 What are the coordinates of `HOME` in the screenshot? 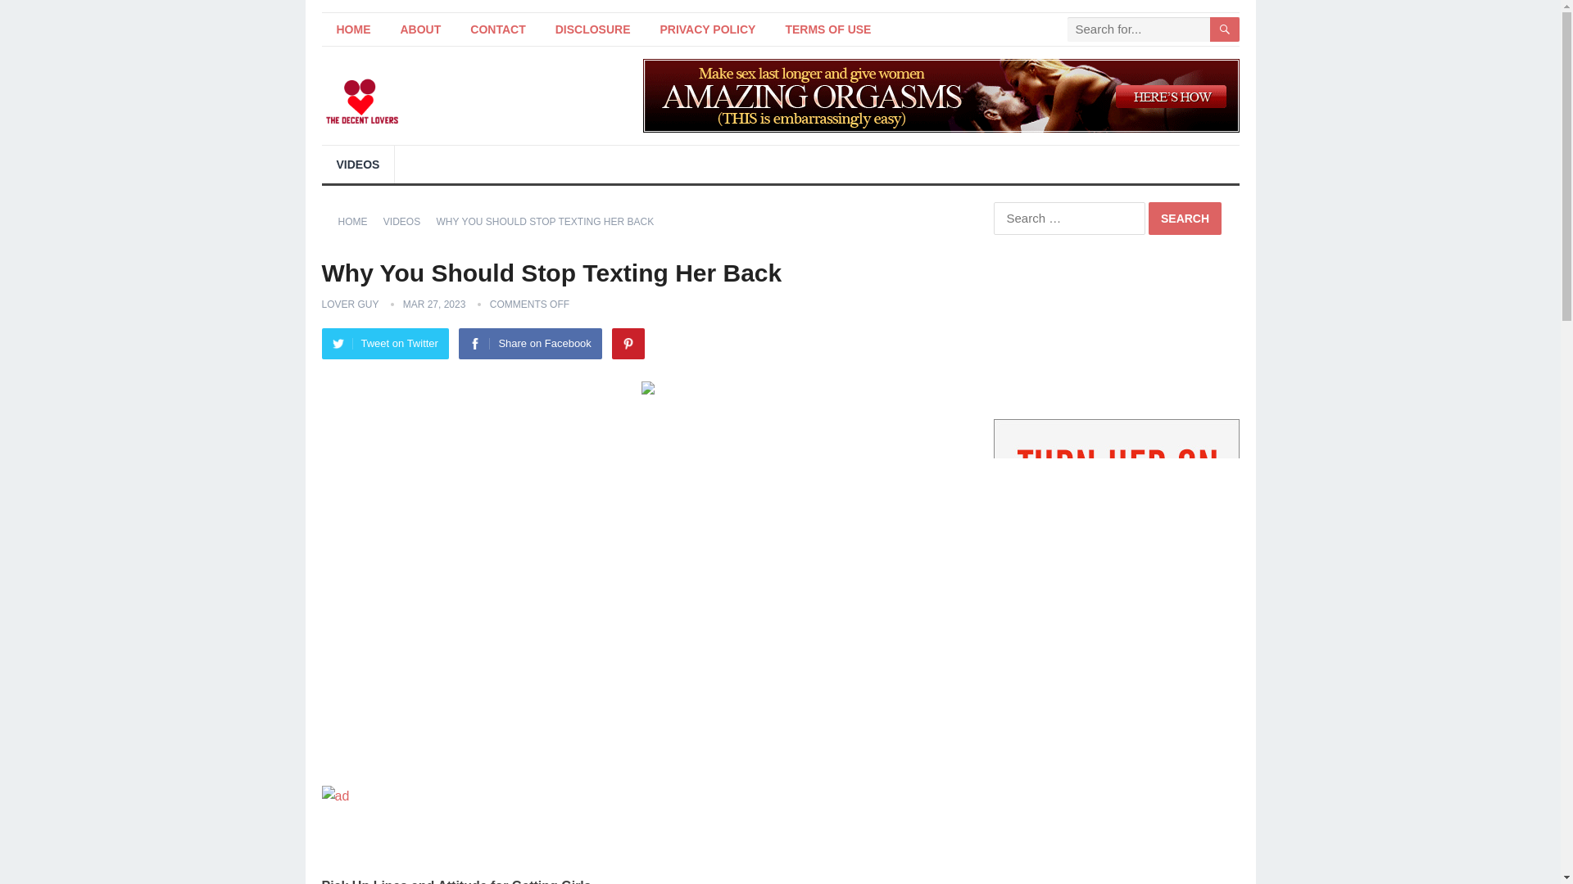 It's located at (358, 221).